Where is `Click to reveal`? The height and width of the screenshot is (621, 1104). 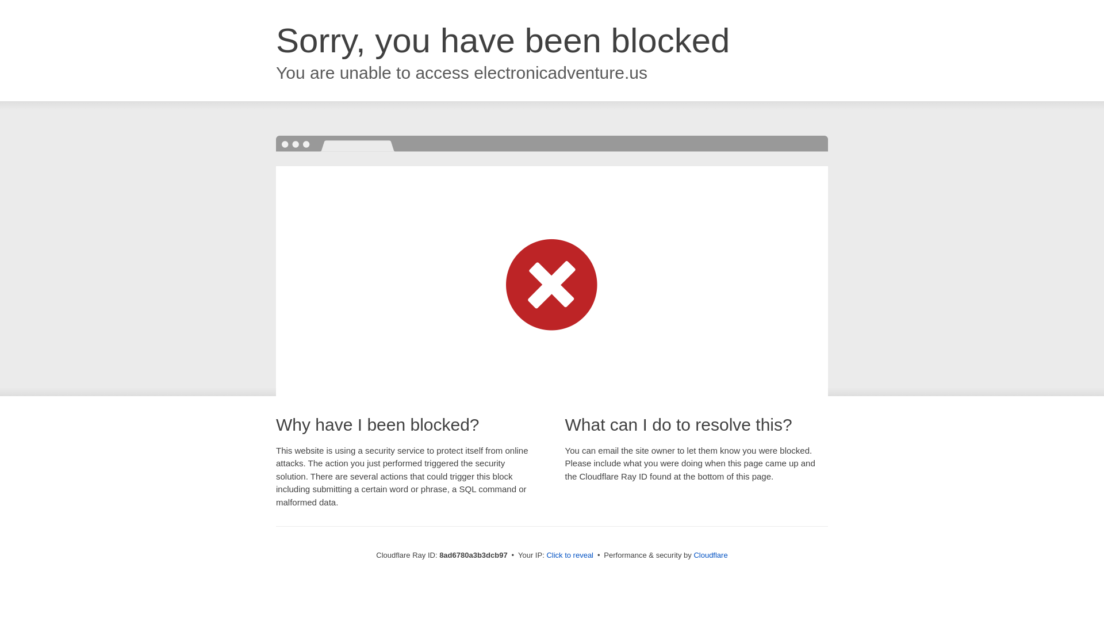 Click to reveal is located at coordinates (570, 555).